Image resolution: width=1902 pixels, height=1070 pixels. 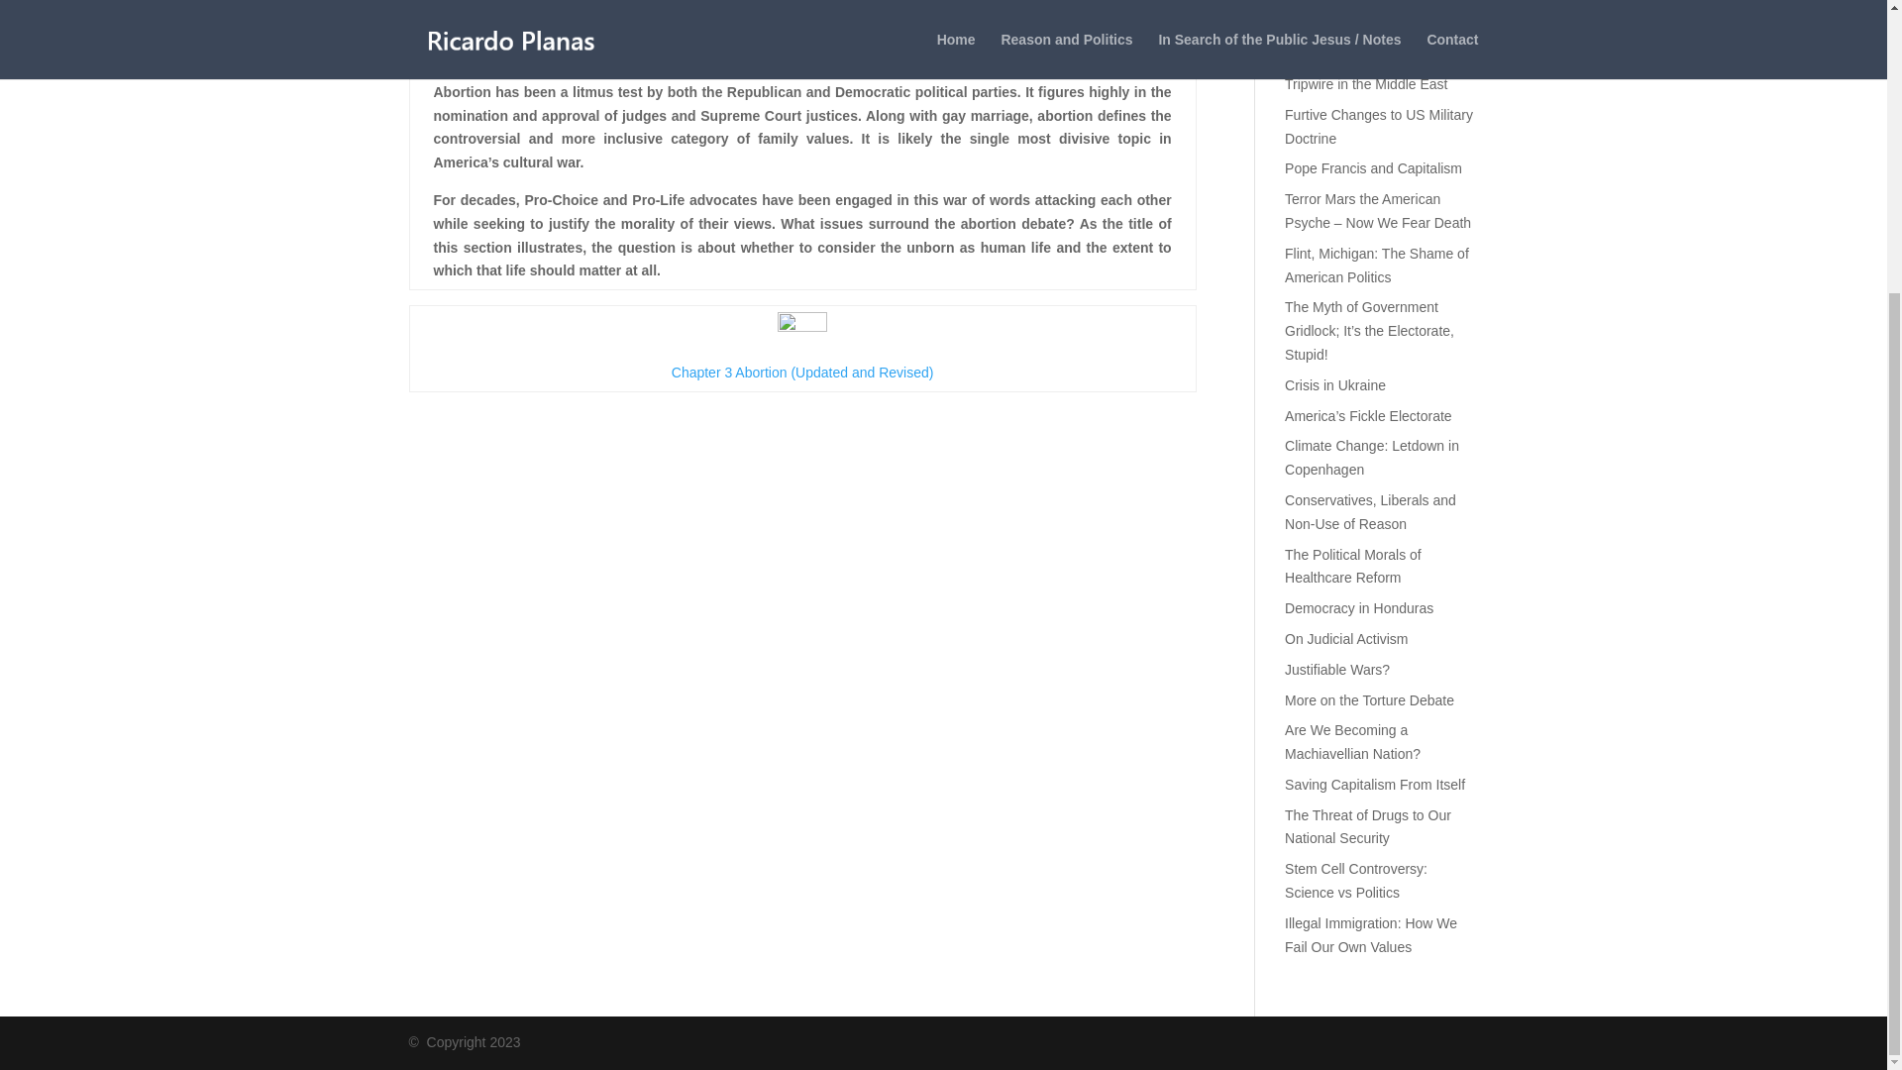 What do you see at coordinates (1375, 19) in the screenshot?
I see `Political Debates Deceive the Electorate` at bounding box center [1375, 19].